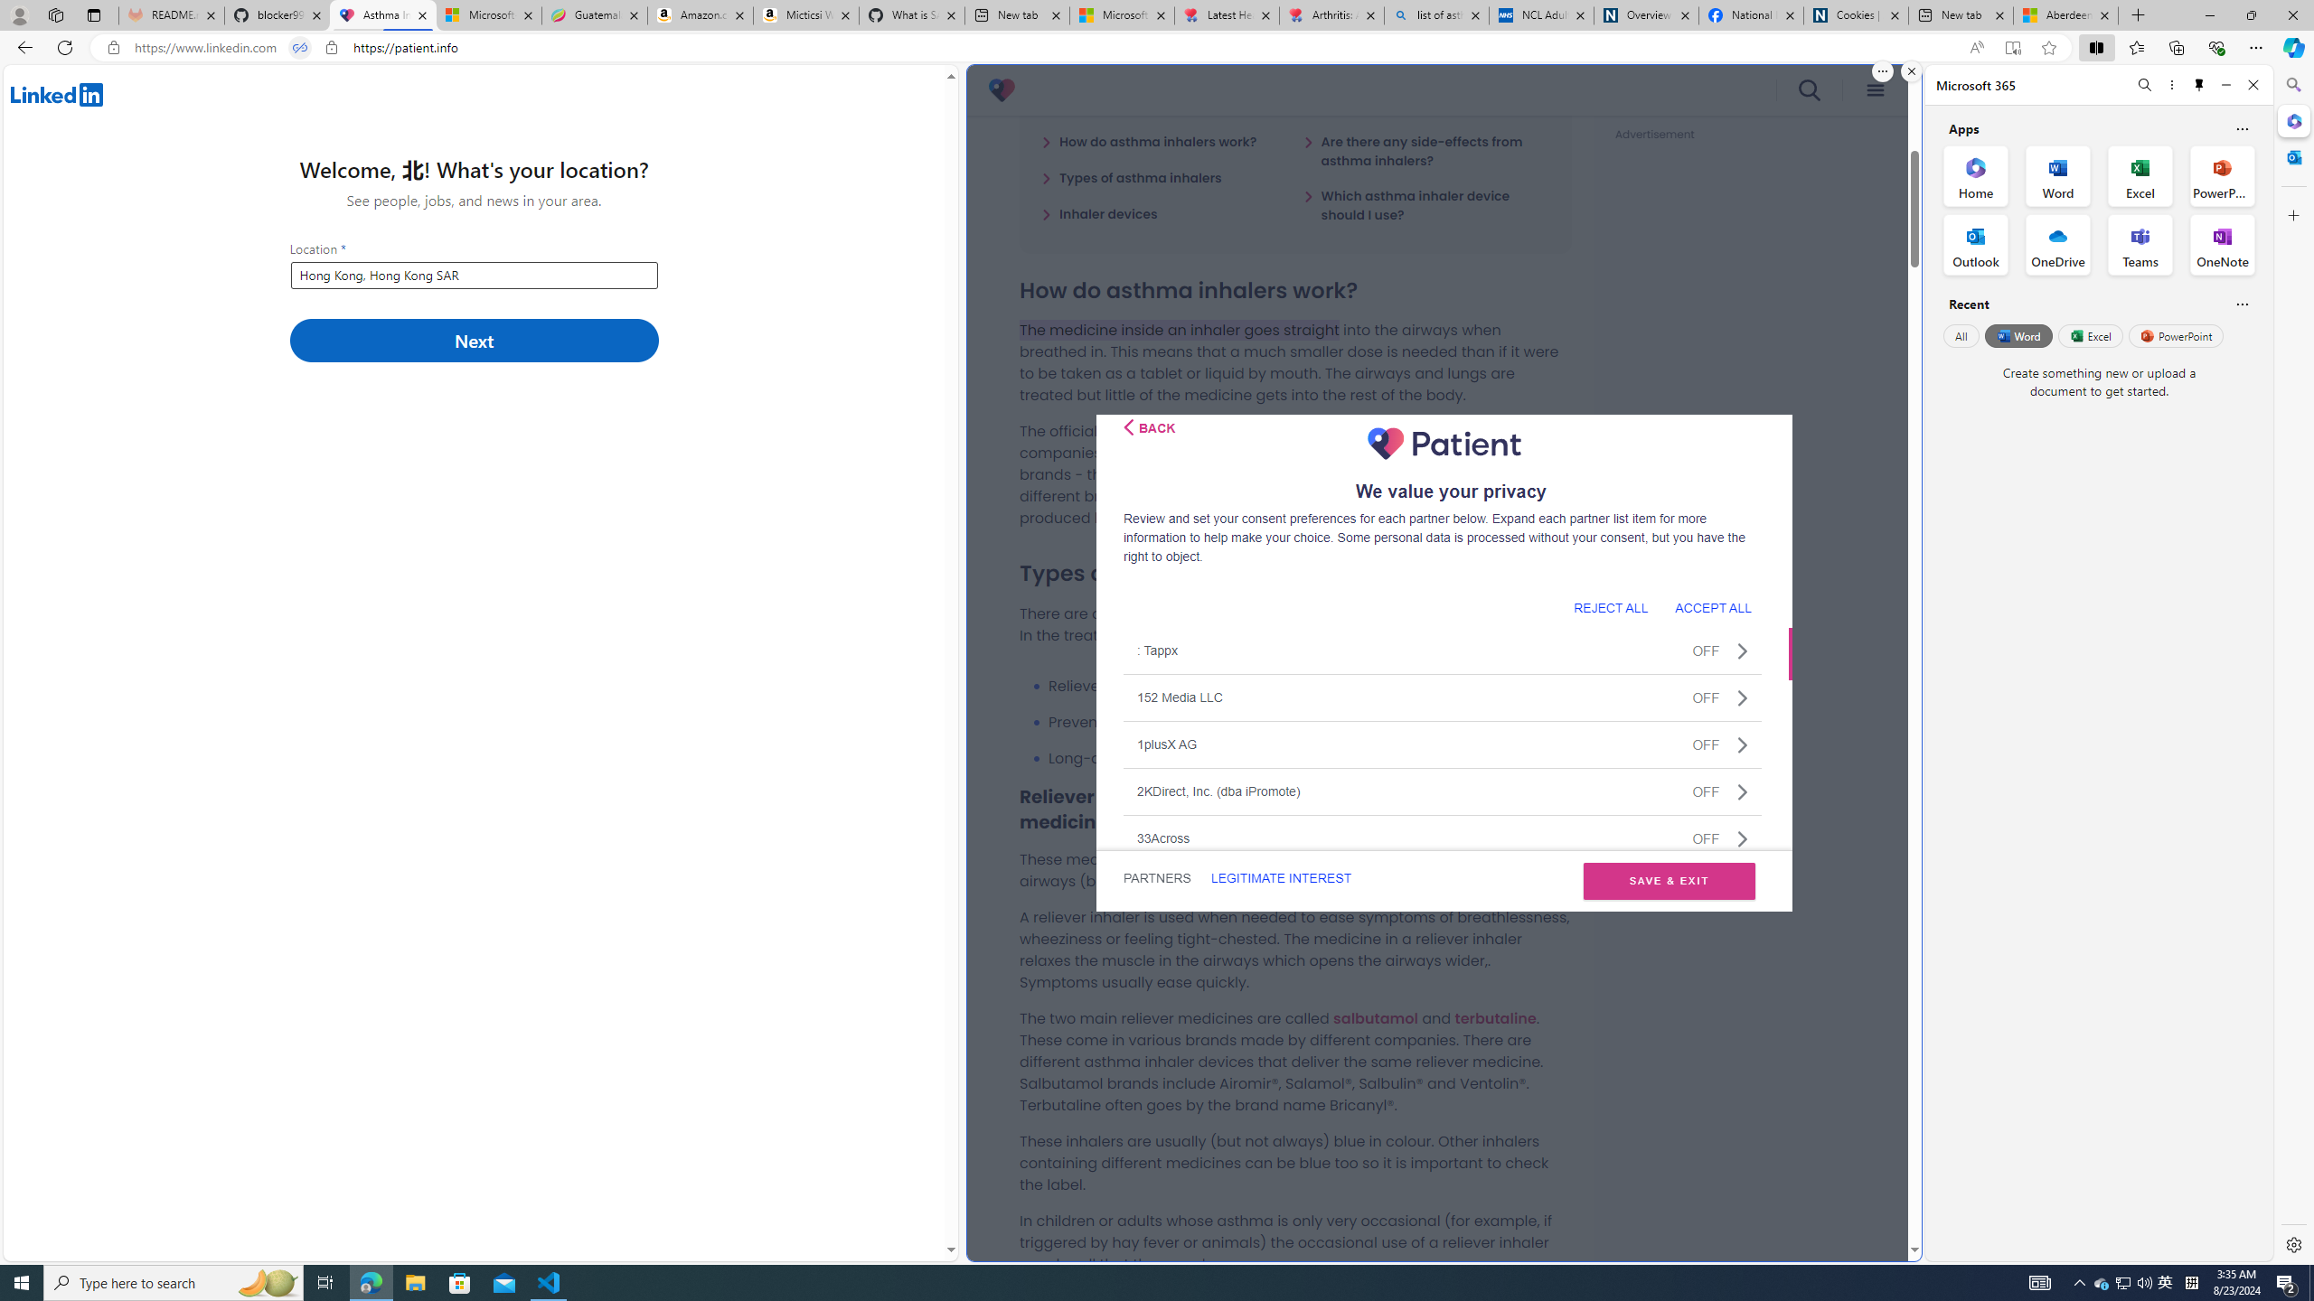  Describe the element at coordinates (2222, 245) in the screenshot. I see `OneNote Office App` at that location.